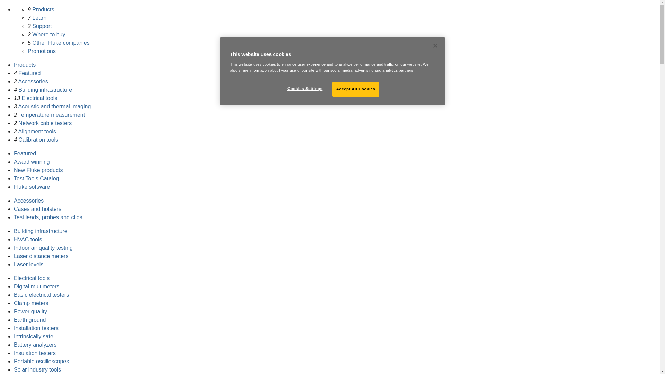 This screenshot has height=374, width=665. I want to click on Where to buy, so click(48, 34).